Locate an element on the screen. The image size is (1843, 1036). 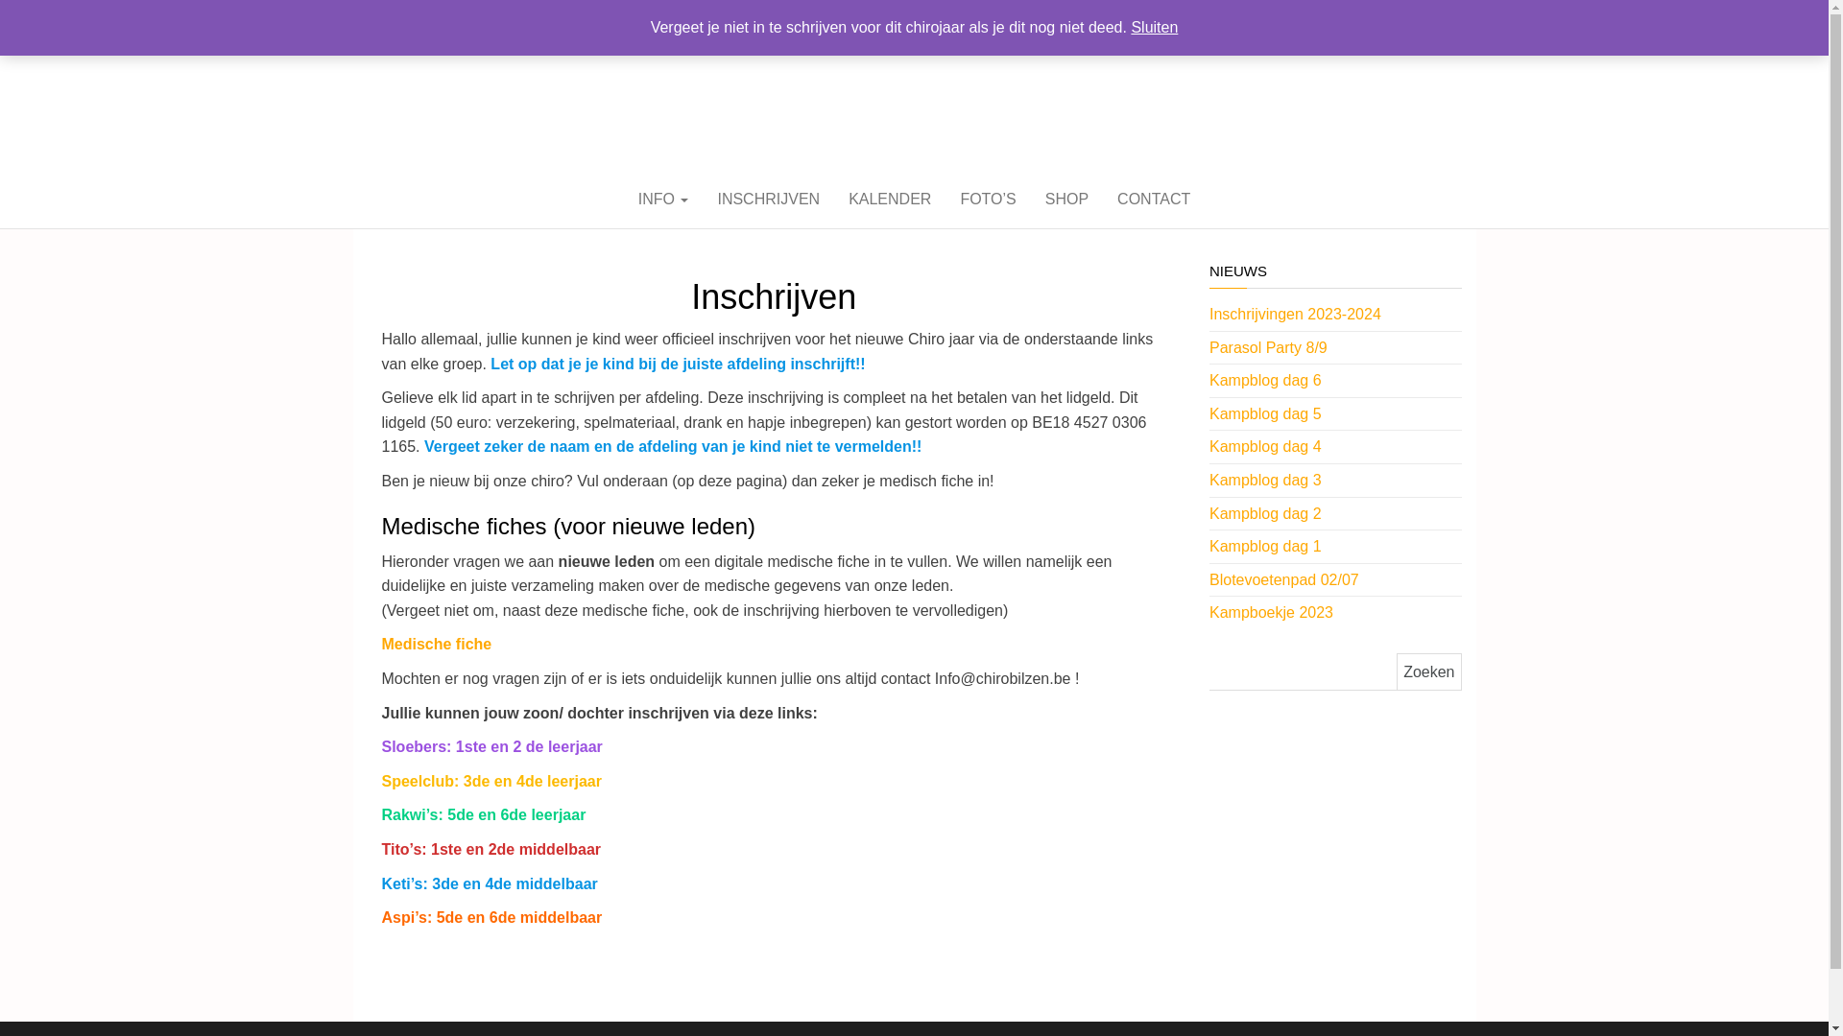
SHOP is located at coordinates (1067, 200).